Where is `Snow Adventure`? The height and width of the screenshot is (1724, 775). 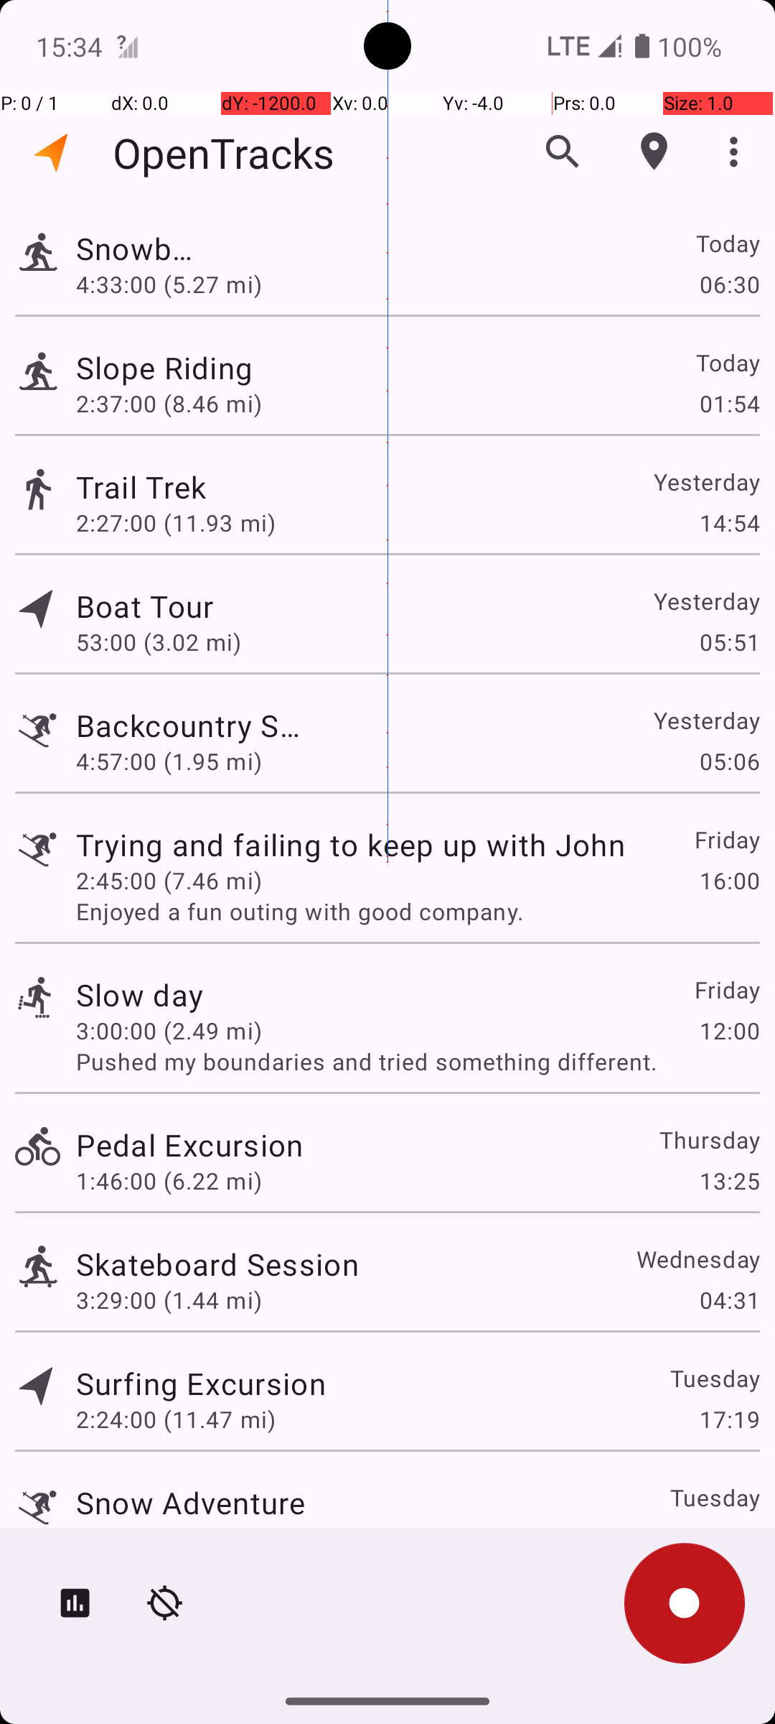
Snow Adventure is located at coordinates (191, 1503).